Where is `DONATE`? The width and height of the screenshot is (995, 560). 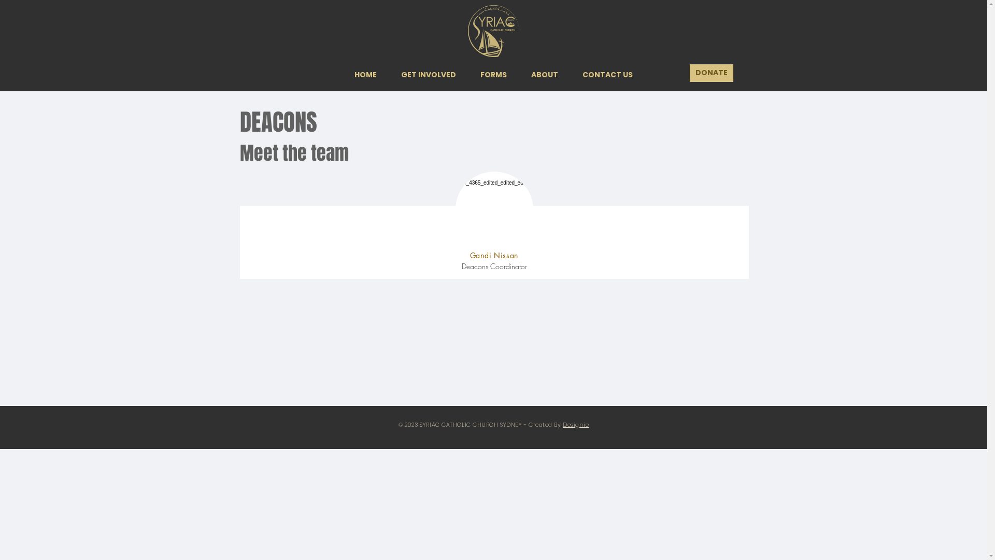
DONATE is located at coordinates (711, 73).